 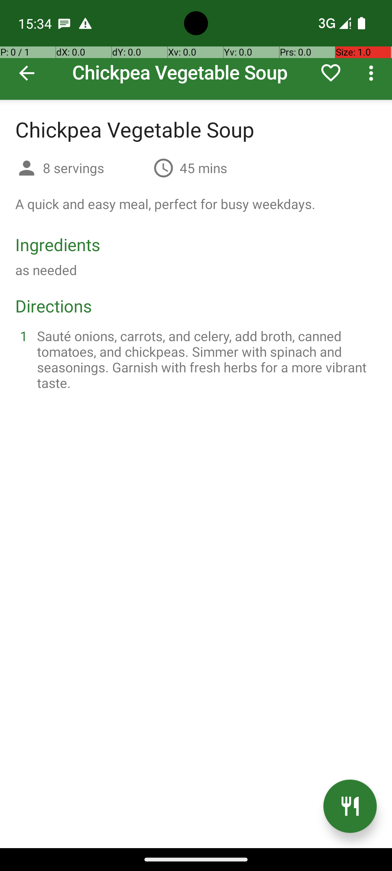 I want to click on Chickpea Vegetable Soup, so click(x=196, y=50).